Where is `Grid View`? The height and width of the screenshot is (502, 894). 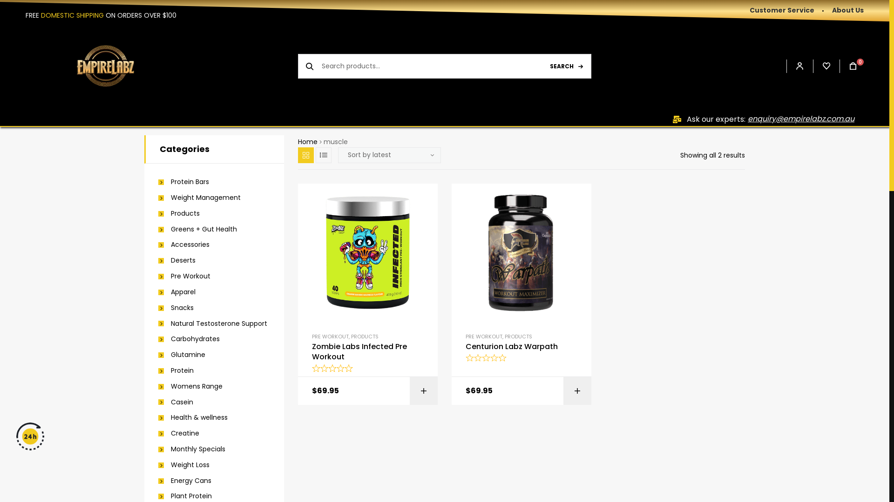
Grid View is located at coordinates (306, 155).